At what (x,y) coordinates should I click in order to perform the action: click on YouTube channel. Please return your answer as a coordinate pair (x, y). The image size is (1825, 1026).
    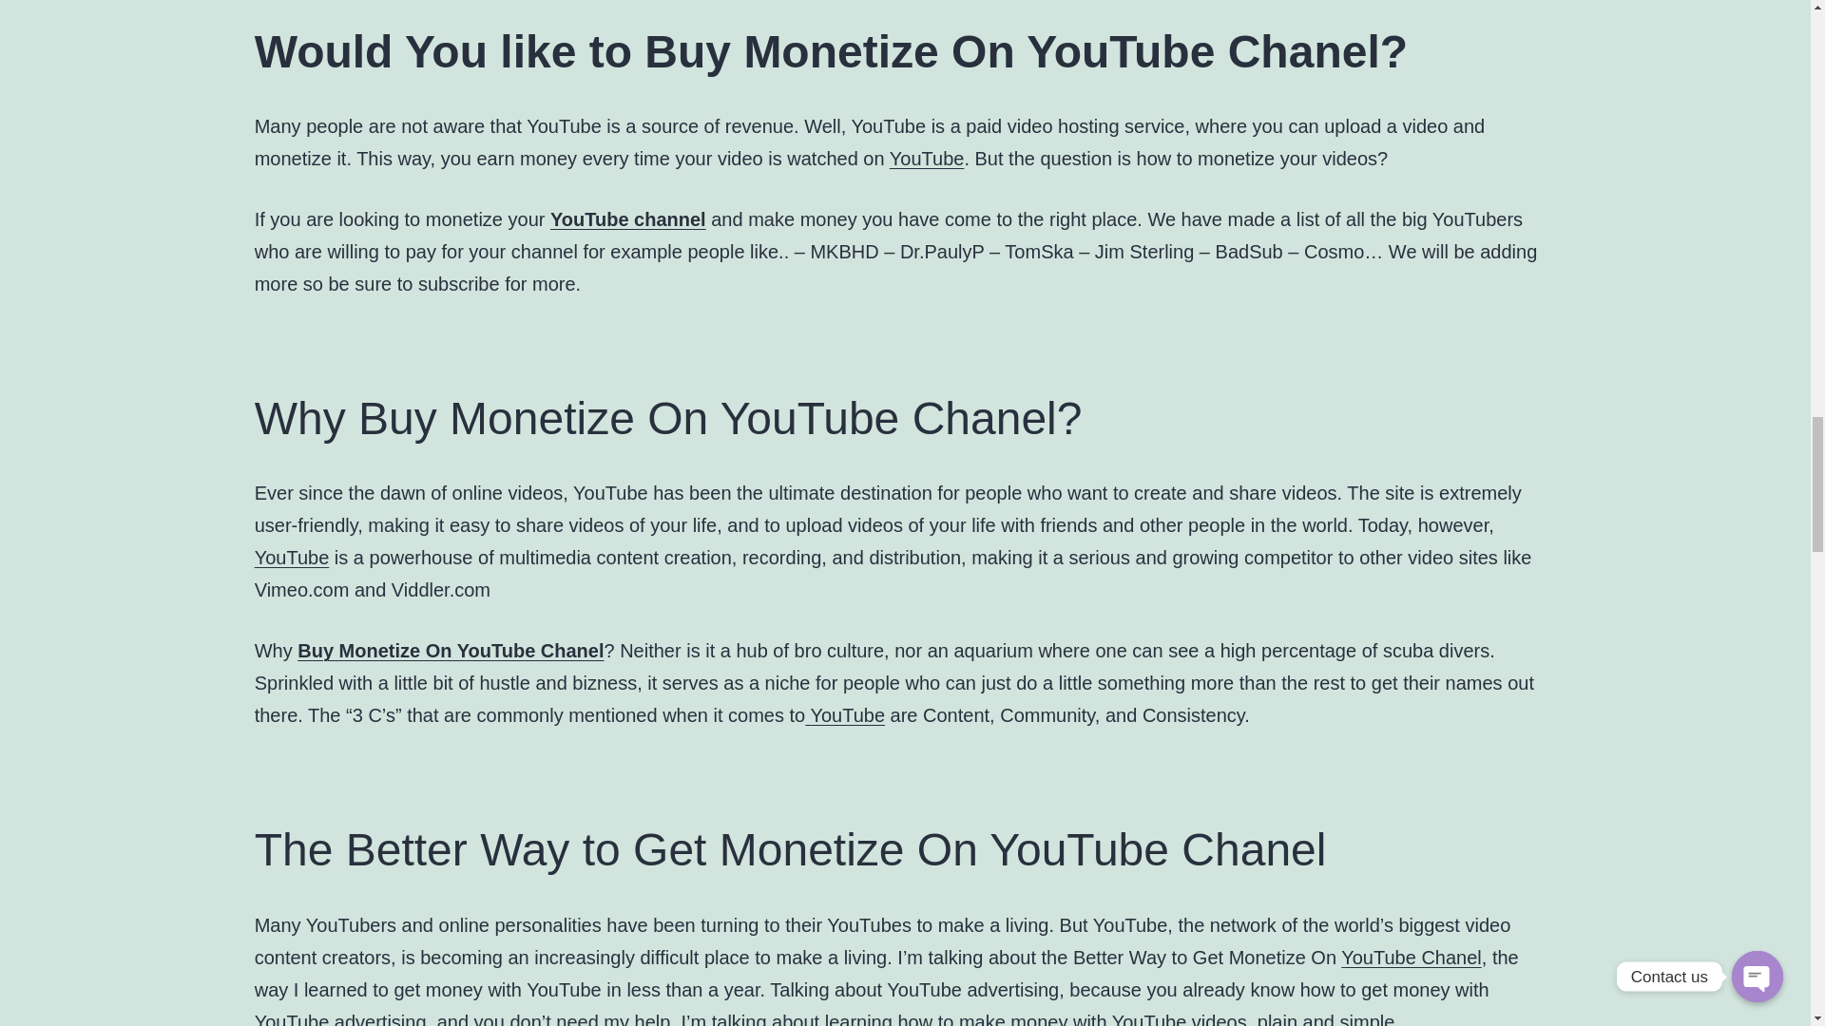
    Looking at the image, I should click on (628, 218).